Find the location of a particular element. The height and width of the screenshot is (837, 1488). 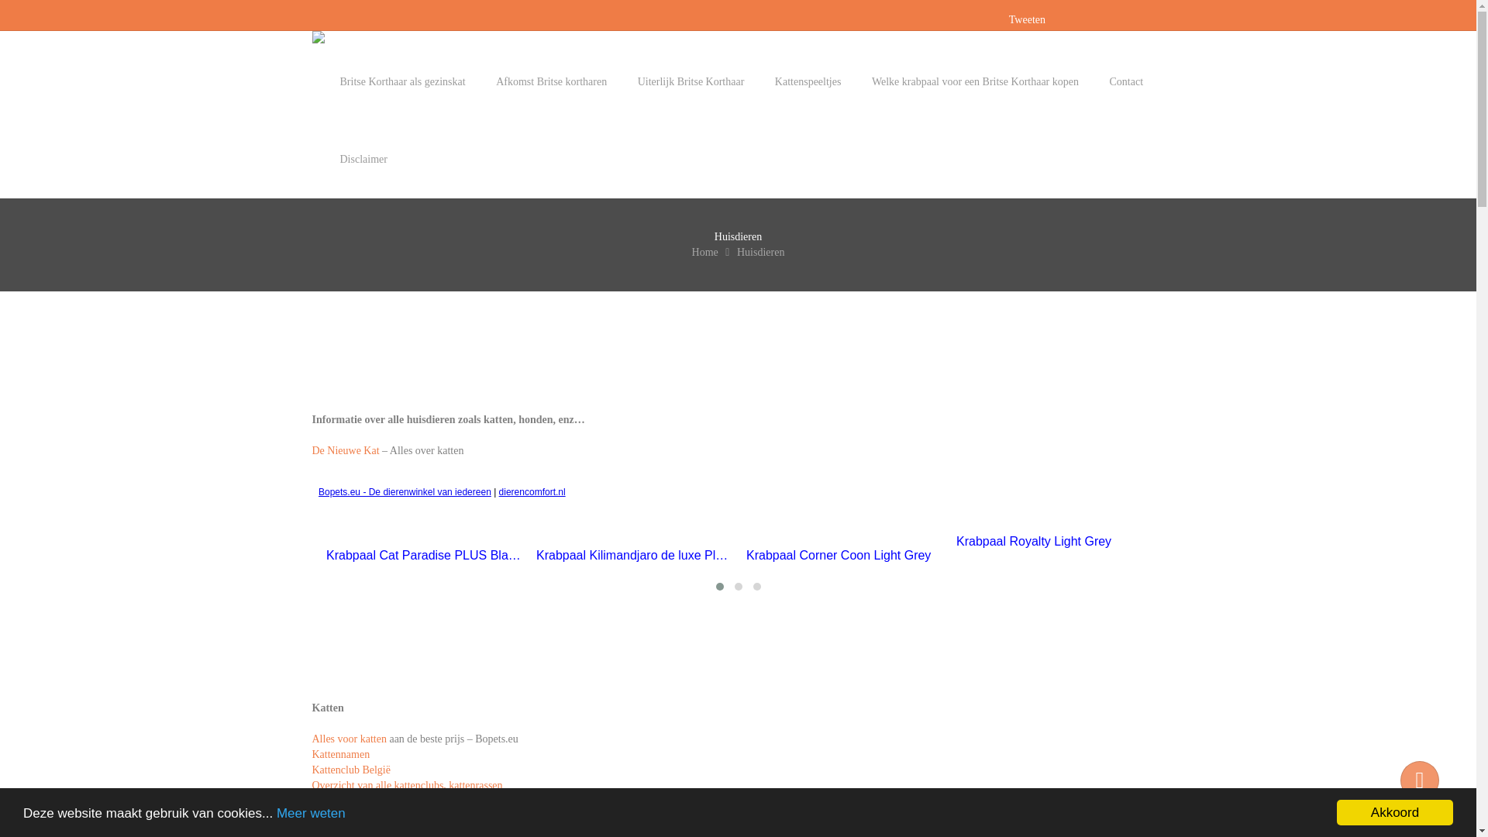

Welke krabpaal voor een Britse Korthaar kopen is located at coordinates (961, 82).